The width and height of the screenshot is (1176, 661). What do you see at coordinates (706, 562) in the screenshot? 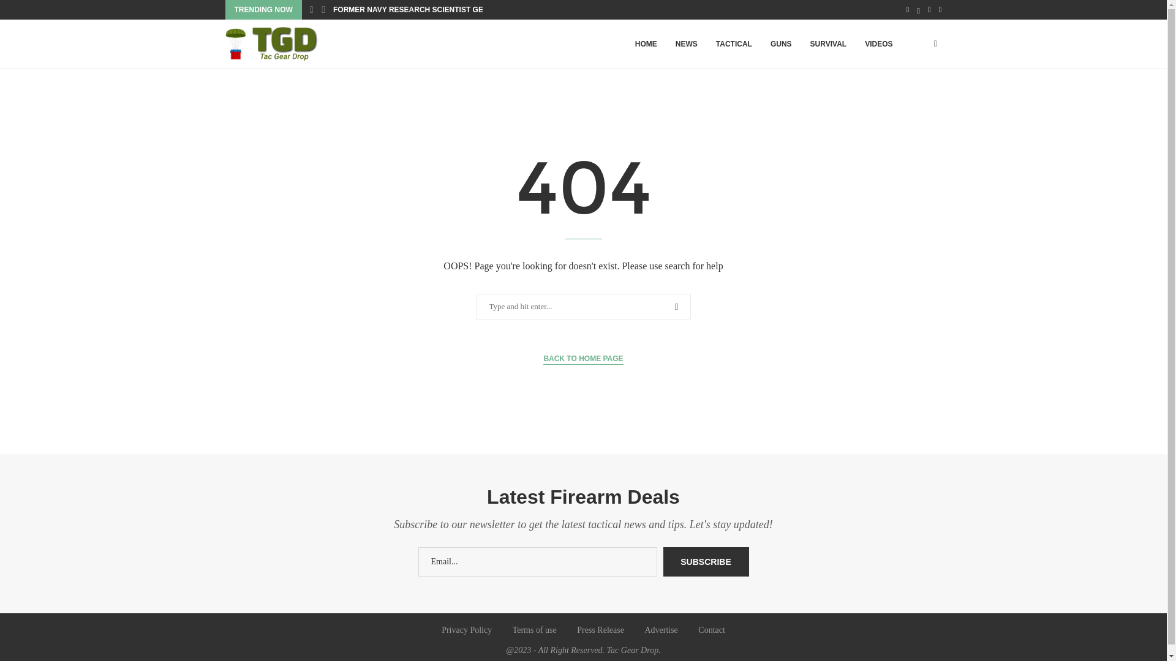
I see `Subscribe` at bounding box center [706, 562].